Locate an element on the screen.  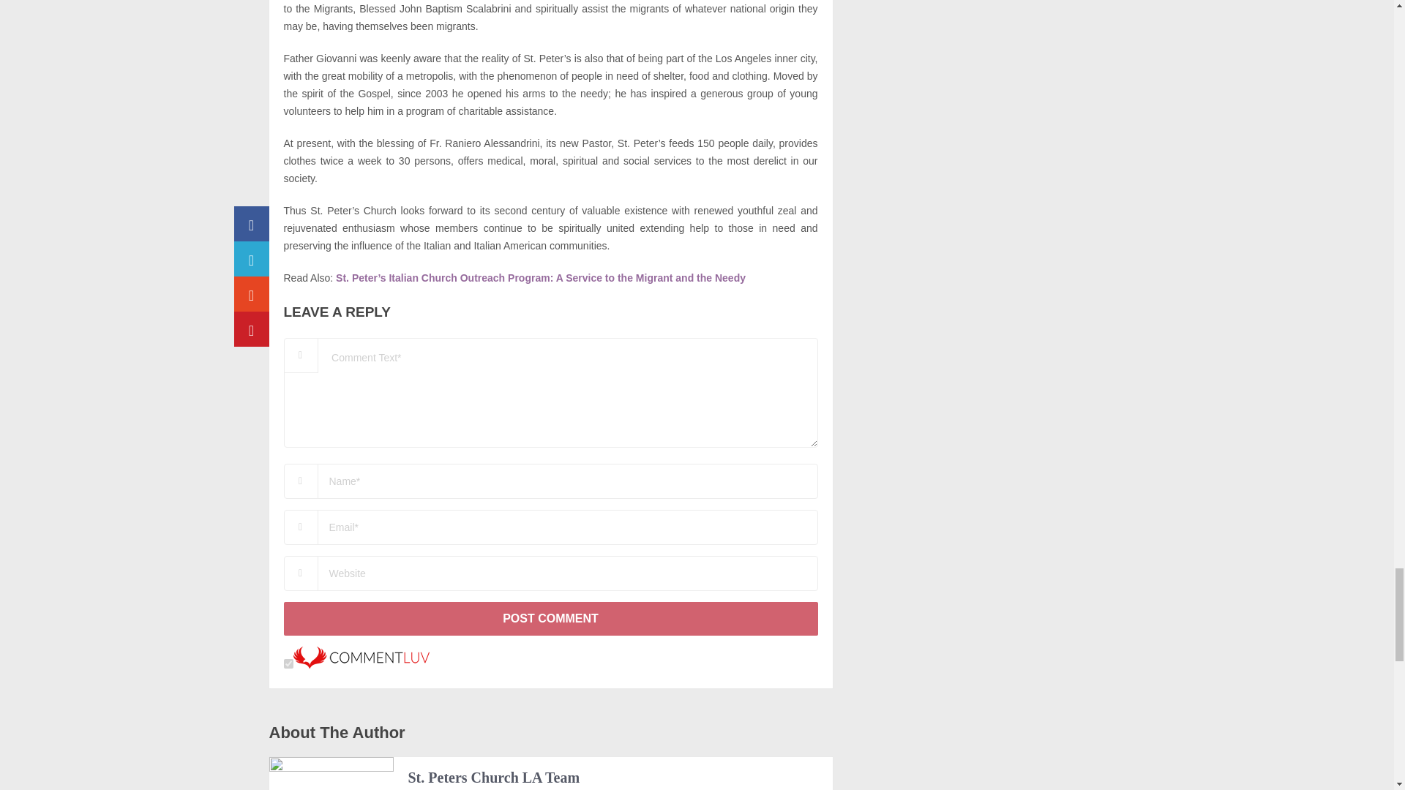
on is located at coordinates (288, 663).